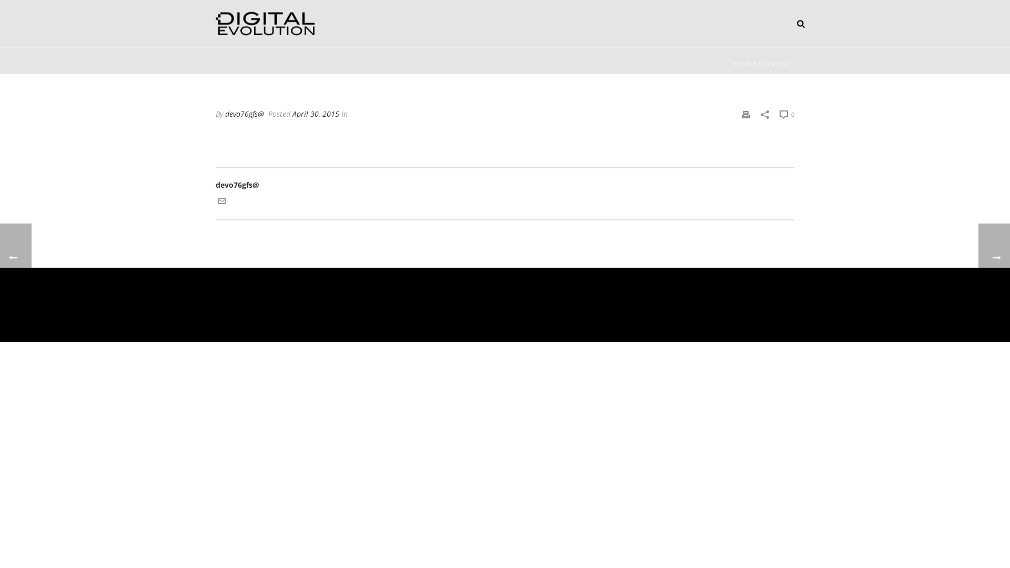 The image size is (1010, 568). Describe the element at coordinates (222, 202) in the screenshot. I see `Get in touch with me via email` at that location.